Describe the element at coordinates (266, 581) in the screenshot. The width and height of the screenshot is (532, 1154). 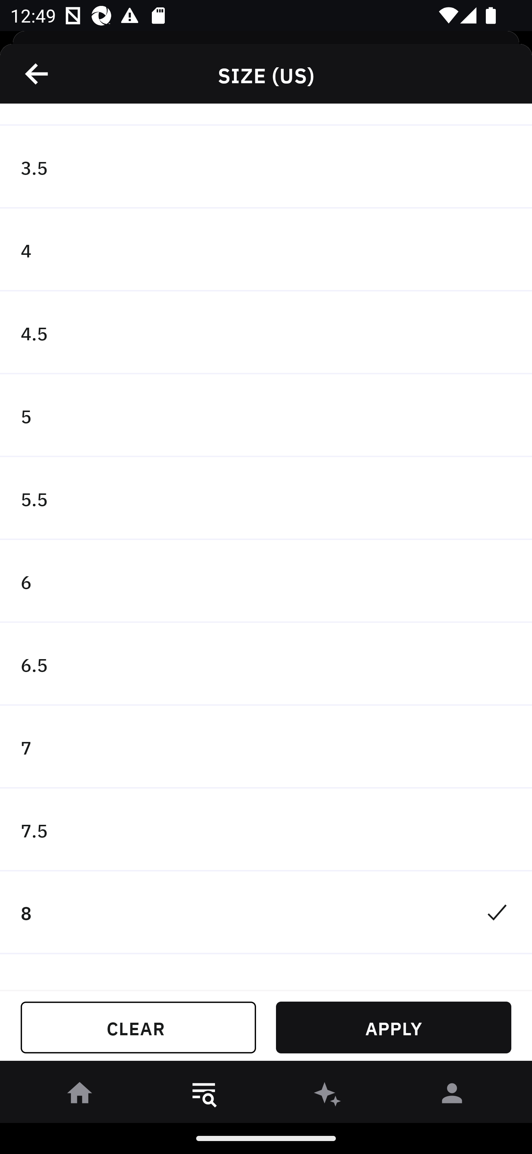
I see `6` at that location.